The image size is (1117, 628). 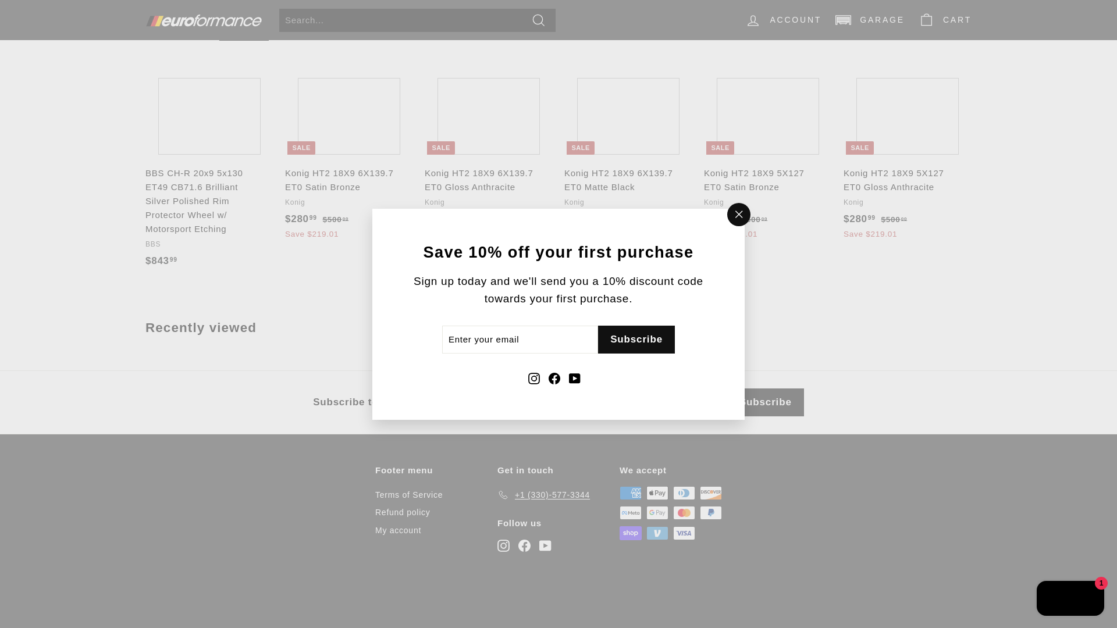 What do you see at coordinates (657, 493) in the screenshot?
I see `Apple Pay` at bounding box center [657, 493].